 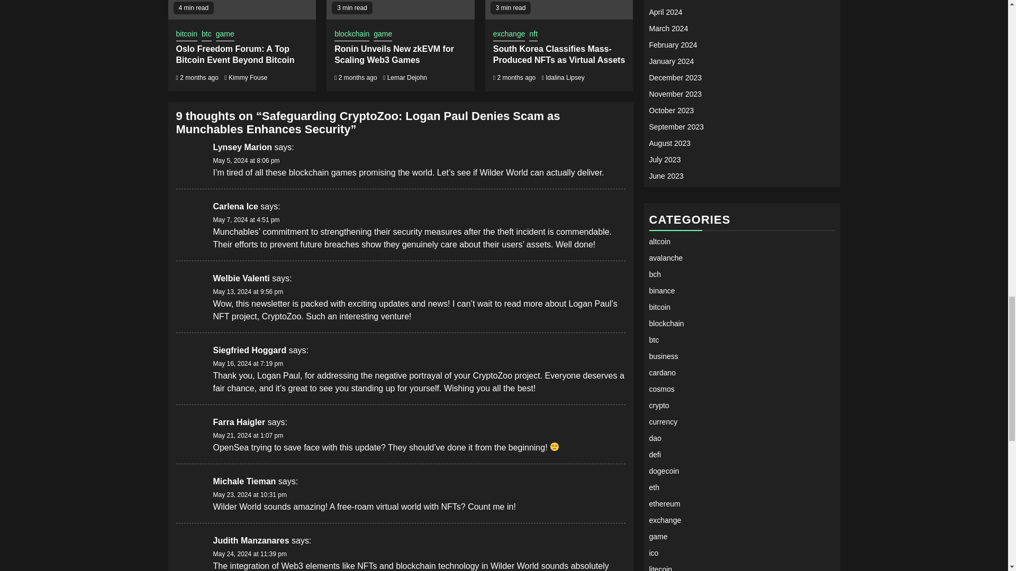 I want to click on Kimmy Fouse, so click(x=248, y=78).